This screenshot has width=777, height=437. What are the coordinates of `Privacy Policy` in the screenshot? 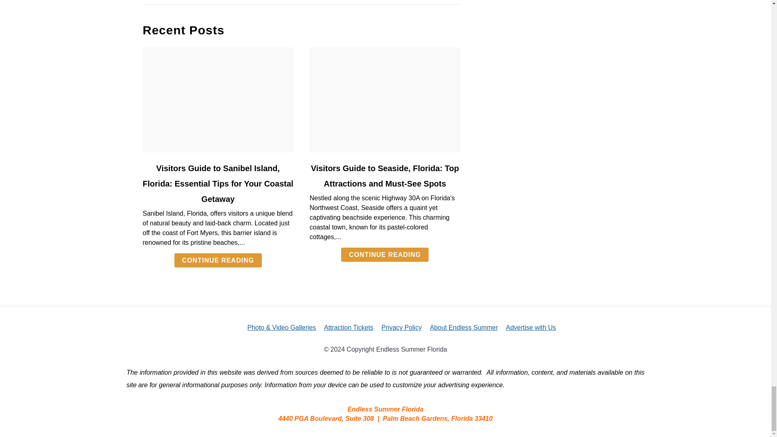 It's located at (401, 327).